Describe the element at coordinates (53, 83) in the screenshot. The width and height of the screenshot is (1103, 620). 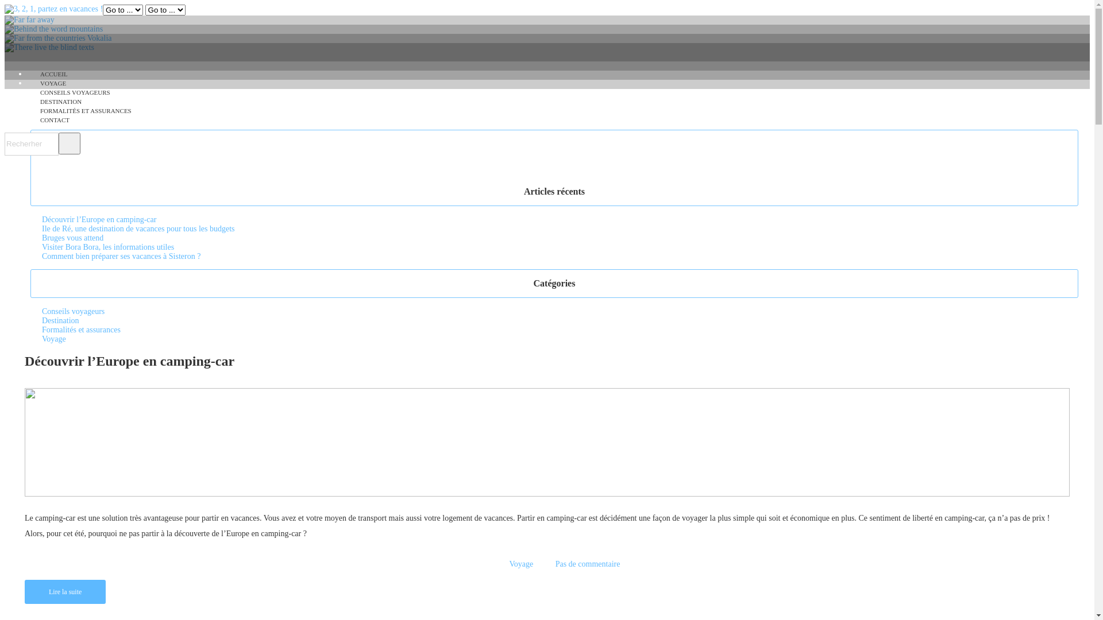
I see `VOYAGE` at that location.